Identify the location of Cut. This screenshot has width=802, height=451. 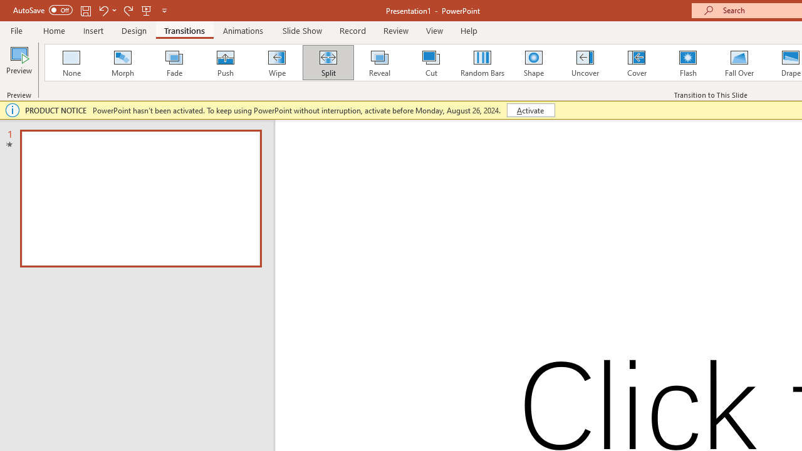
(431, 63).